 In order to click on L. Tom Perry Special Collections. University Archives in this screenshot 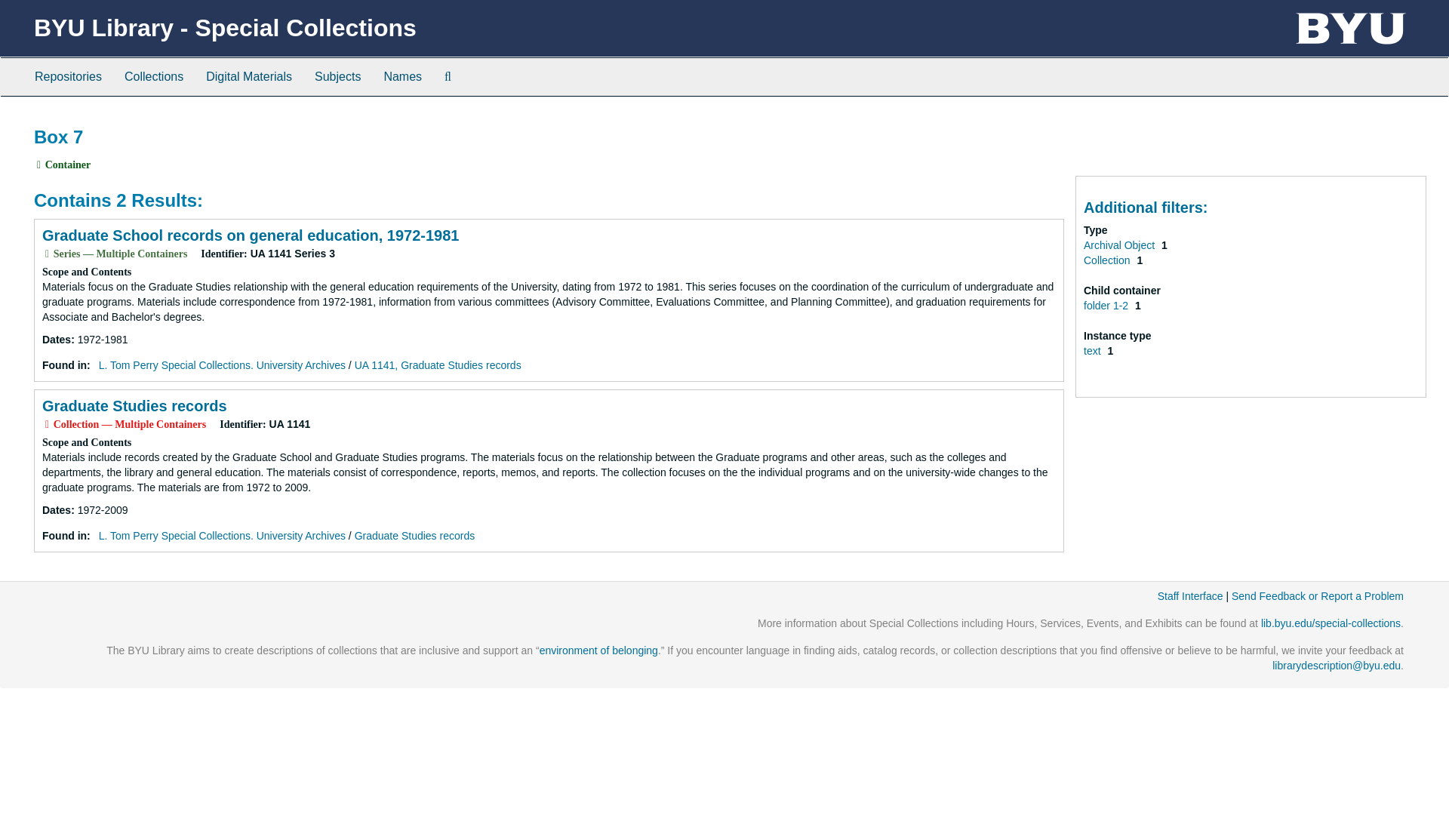, I will do `click(222, 365)`.